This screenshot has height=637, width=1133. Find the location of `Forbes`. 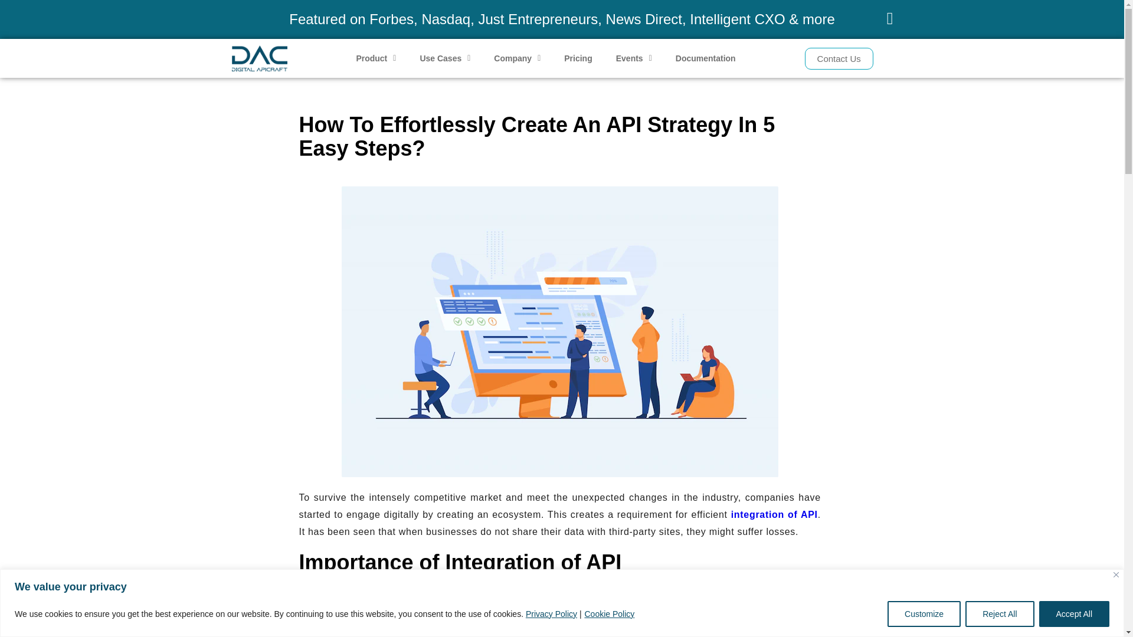

Forbes is located at coordinates (391, 19).